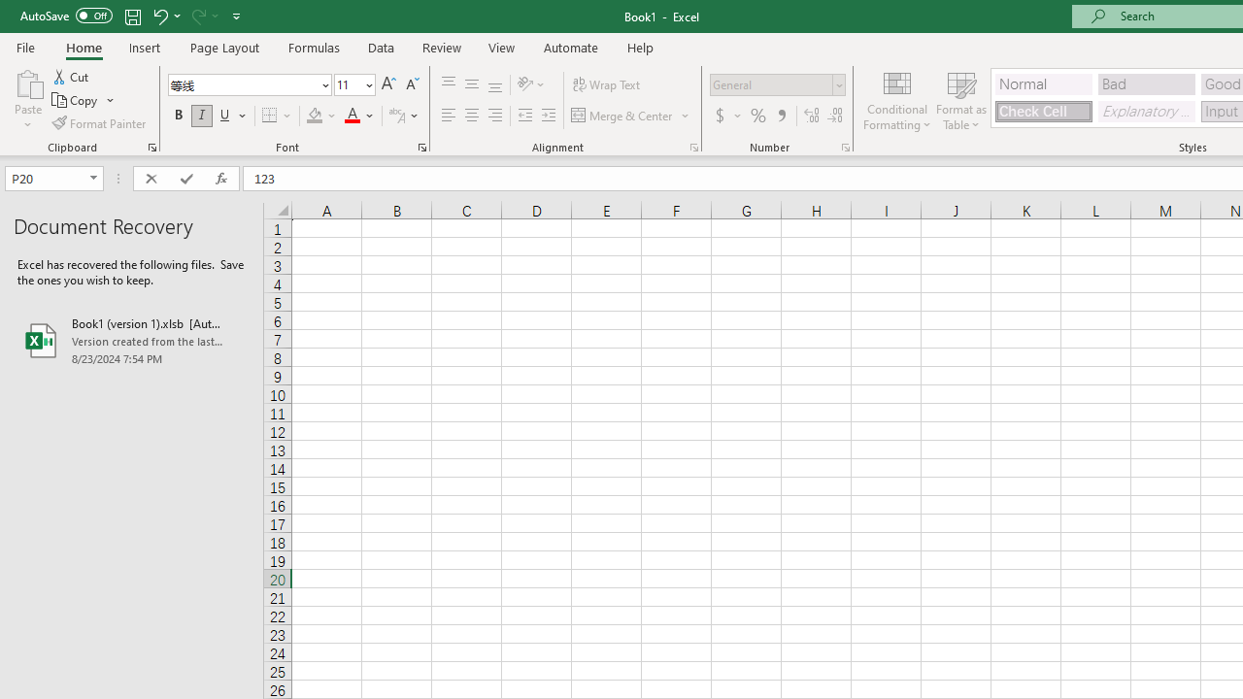  I want to click on Automate, so click(571, 47).